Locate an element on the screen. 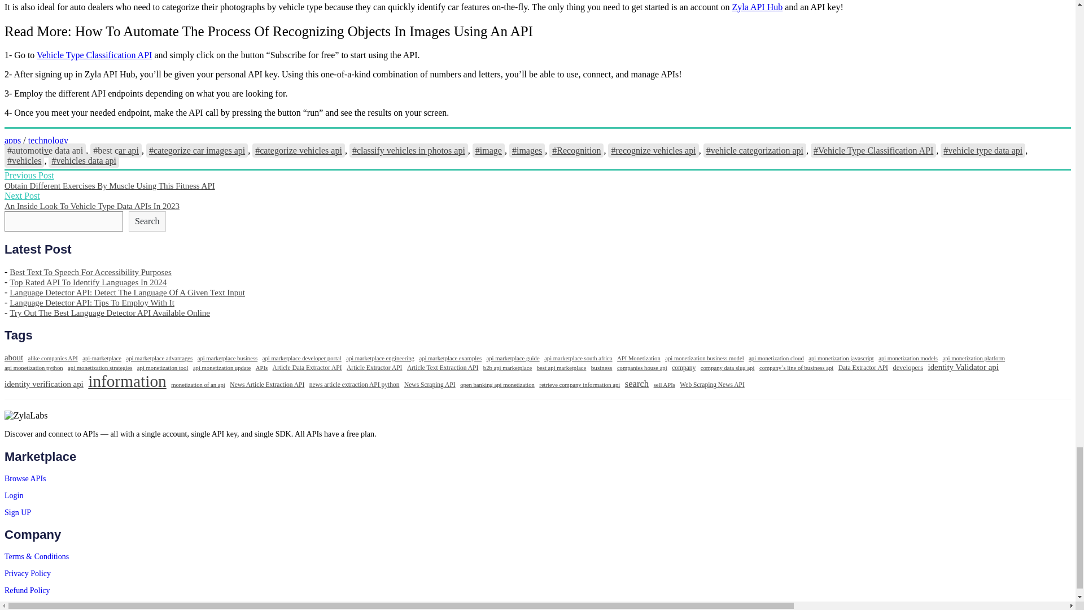  Search is located at coordinates (147, 221).